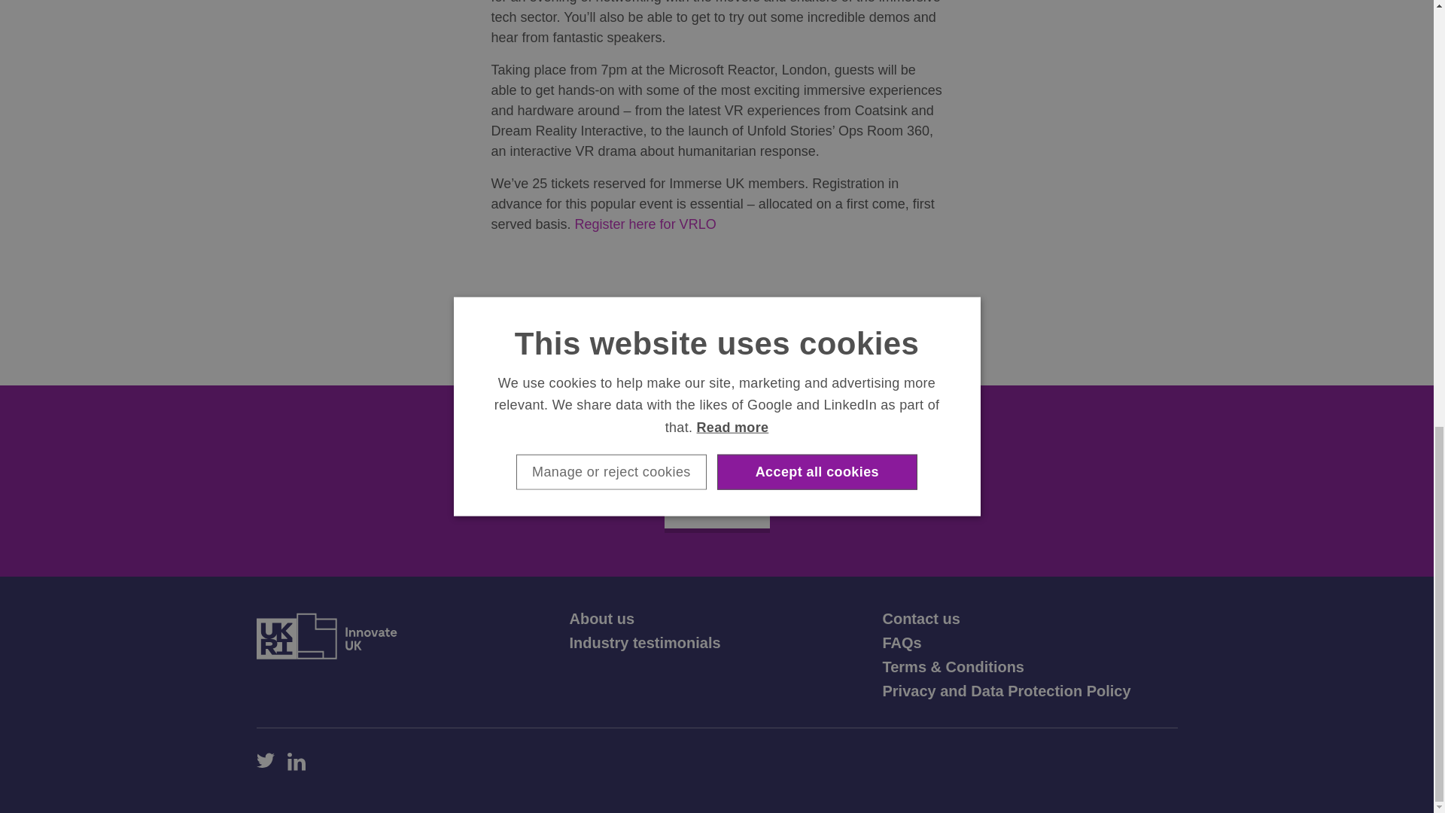 The image size is (1445, 813). Describe the element at coordinates (716, 507) in the screenshot. I see `Join` at that location.